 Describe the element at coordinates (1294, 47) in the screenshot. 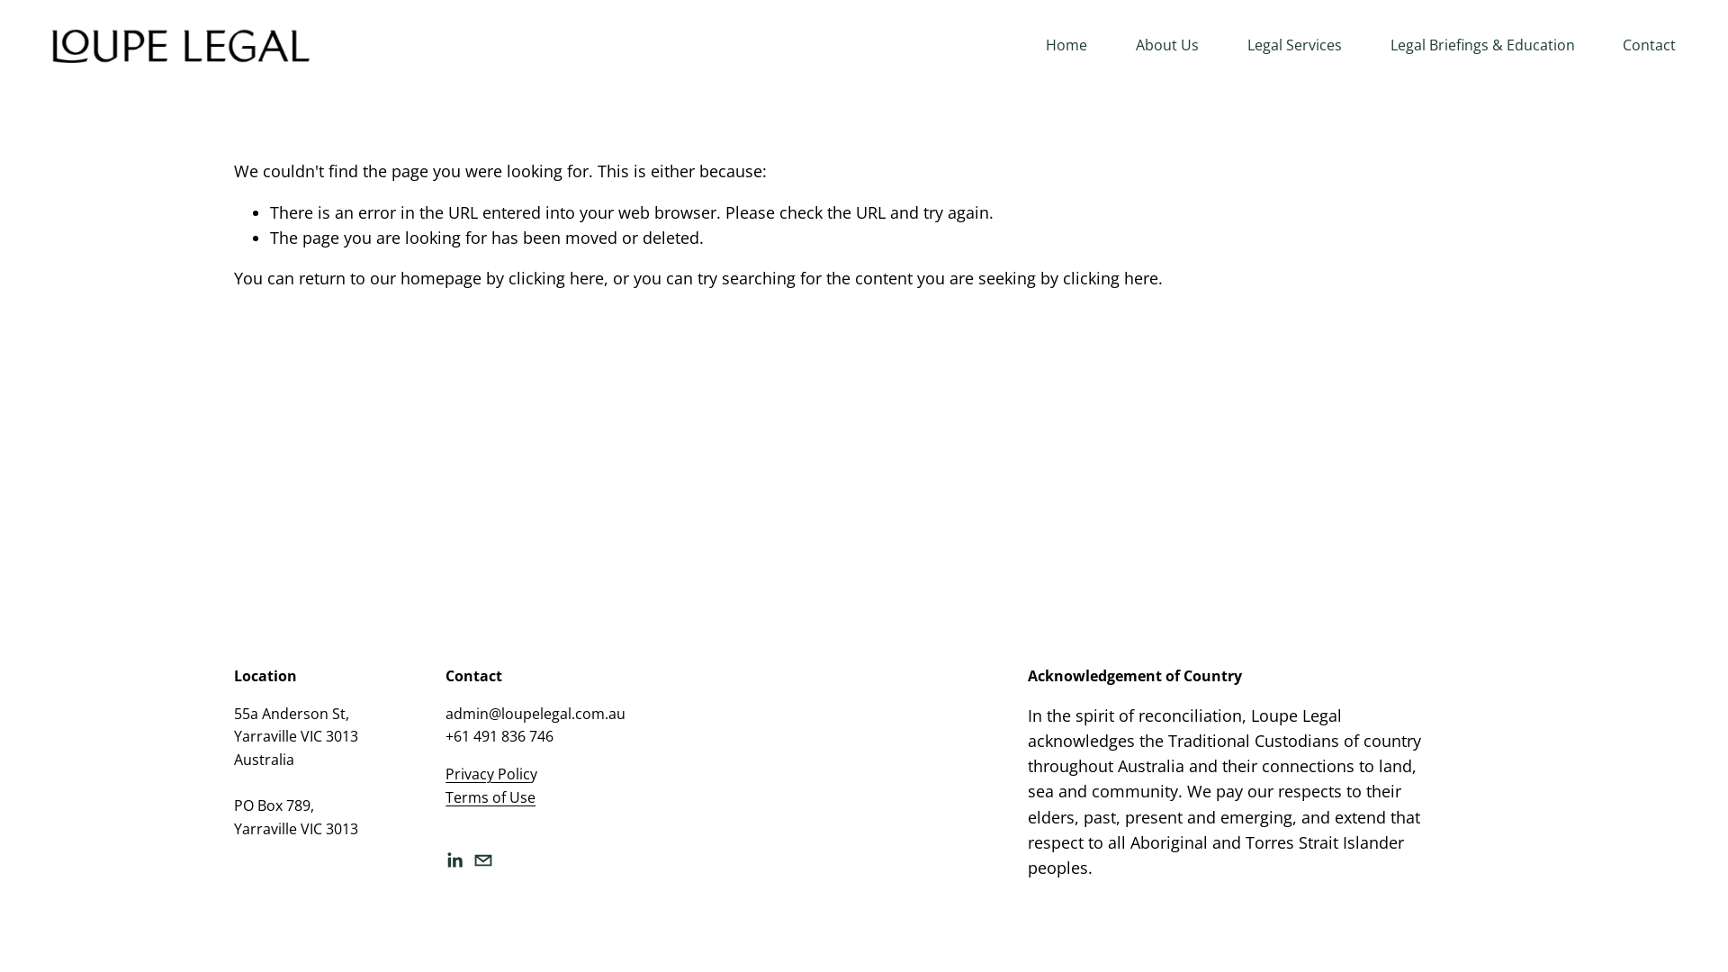

I see `Legal Services` at that location.